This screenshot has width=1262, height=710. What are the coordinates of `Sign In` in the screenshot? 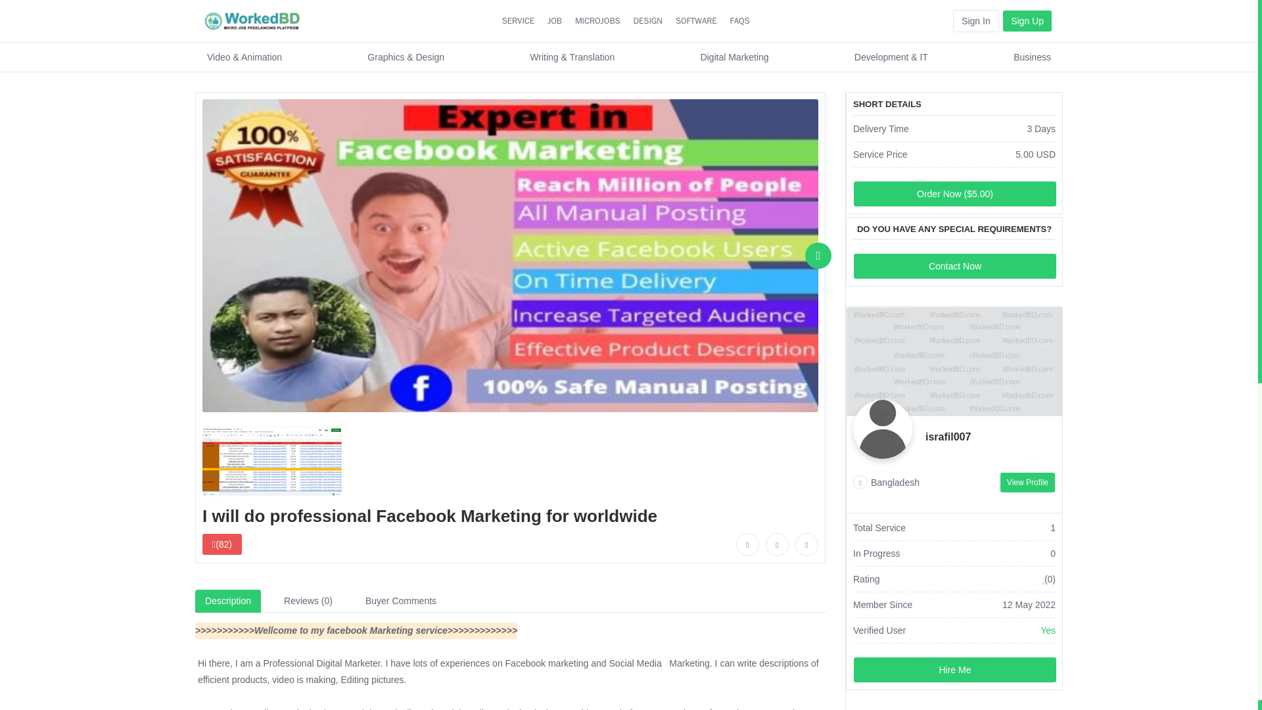 It's located at (975, 21).